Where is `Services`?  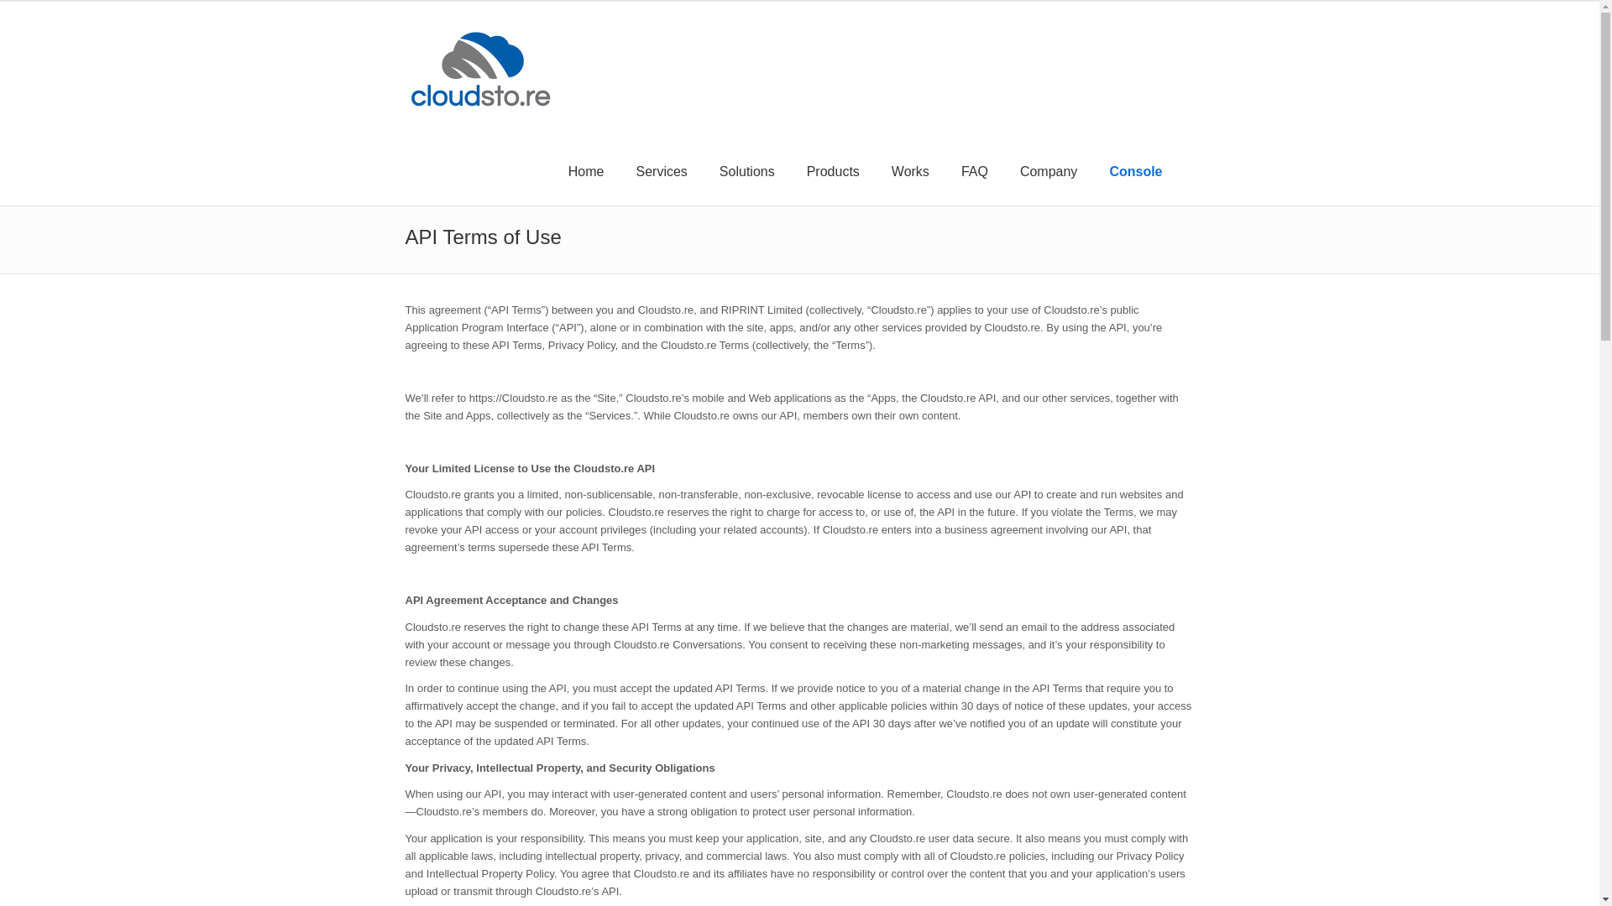 Services is located at coordinates (661, 169).